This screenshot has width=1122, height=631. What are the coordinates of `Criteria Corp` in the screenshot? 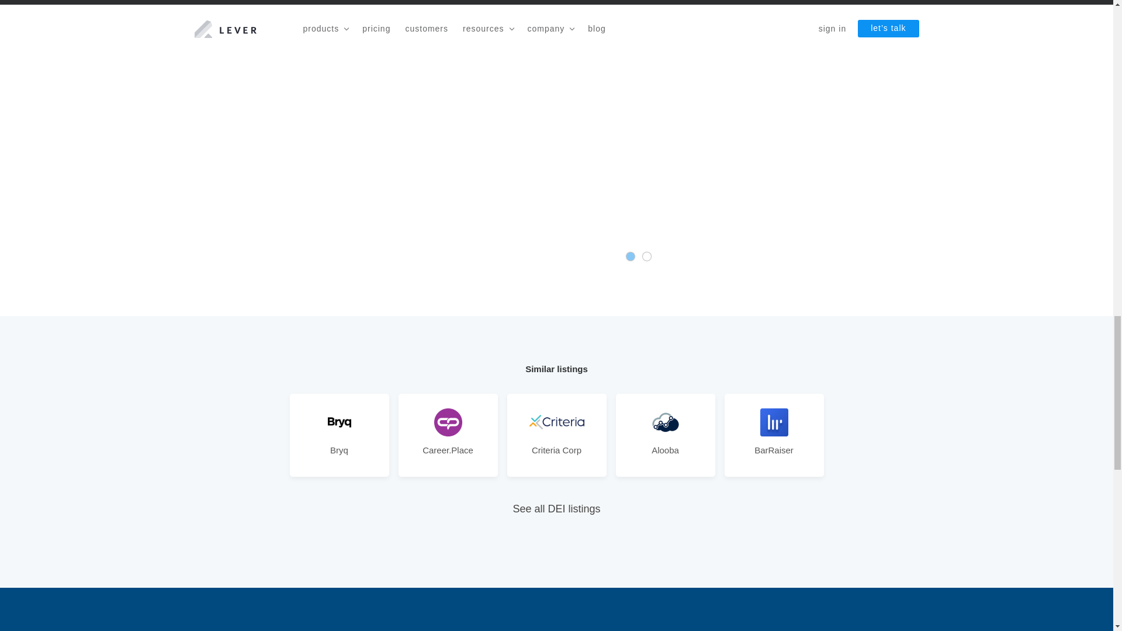 It's located at (556, 450).